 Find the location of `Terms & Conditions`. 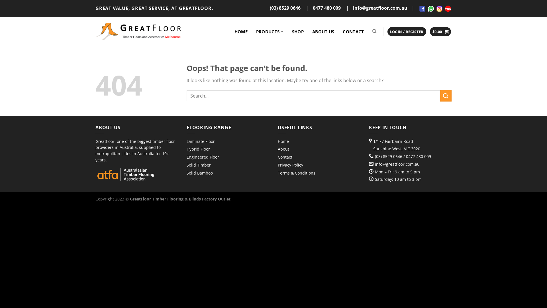

Terms & Conditions is located at coordinates (297, 174).